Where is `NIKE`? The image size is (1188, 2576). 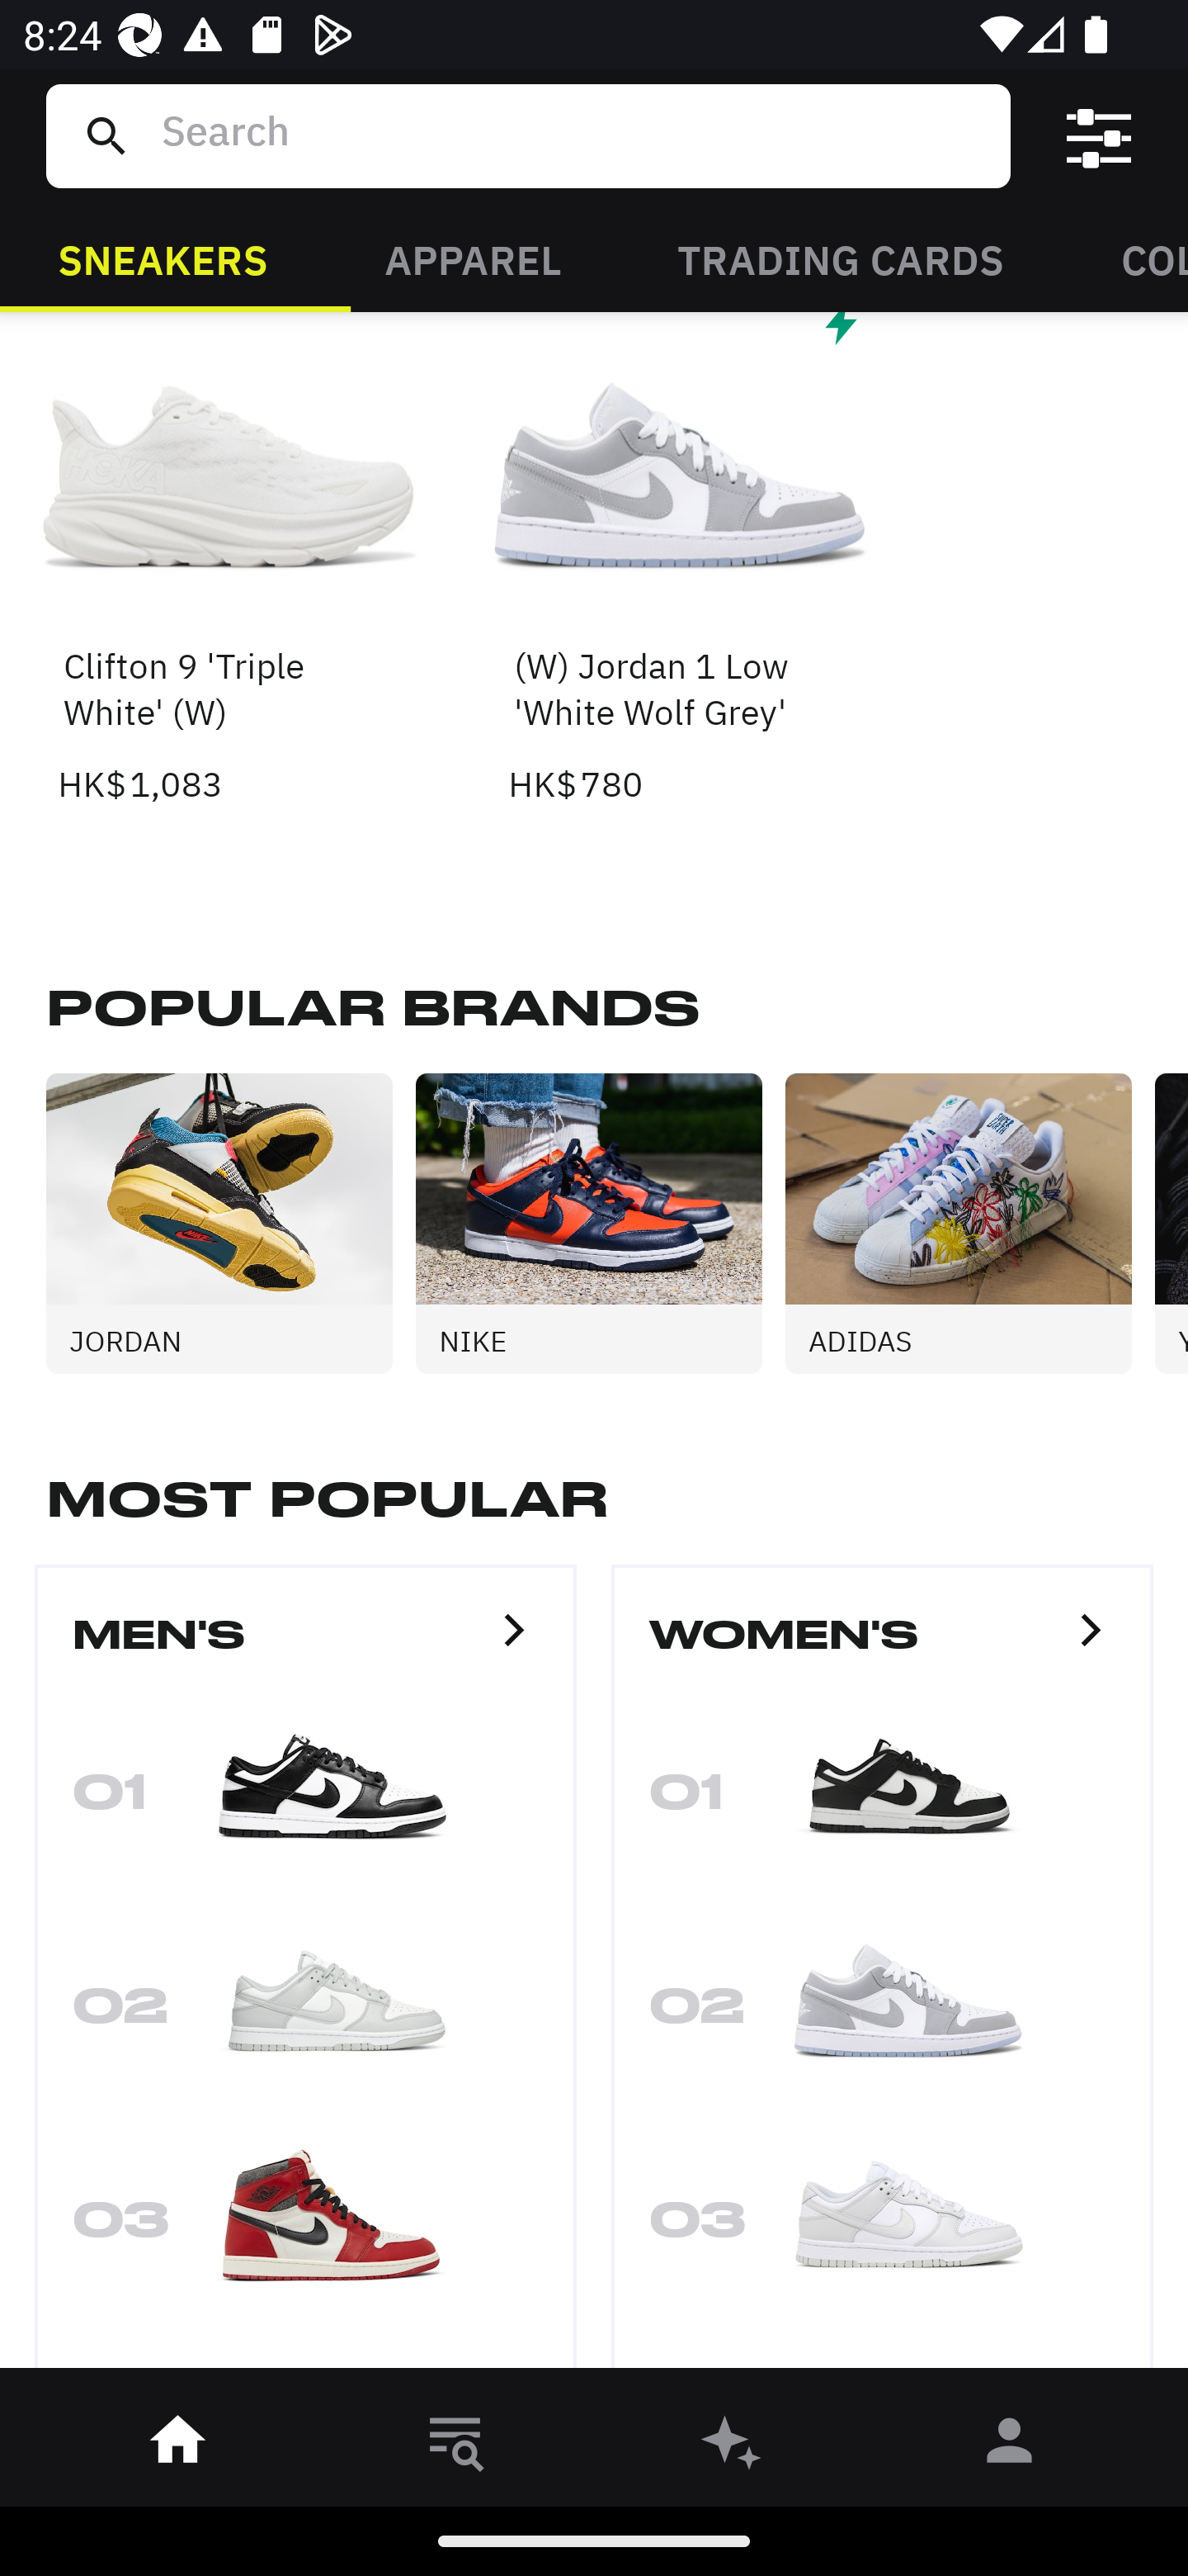 NIKE is located at coordinates (600, 1224).